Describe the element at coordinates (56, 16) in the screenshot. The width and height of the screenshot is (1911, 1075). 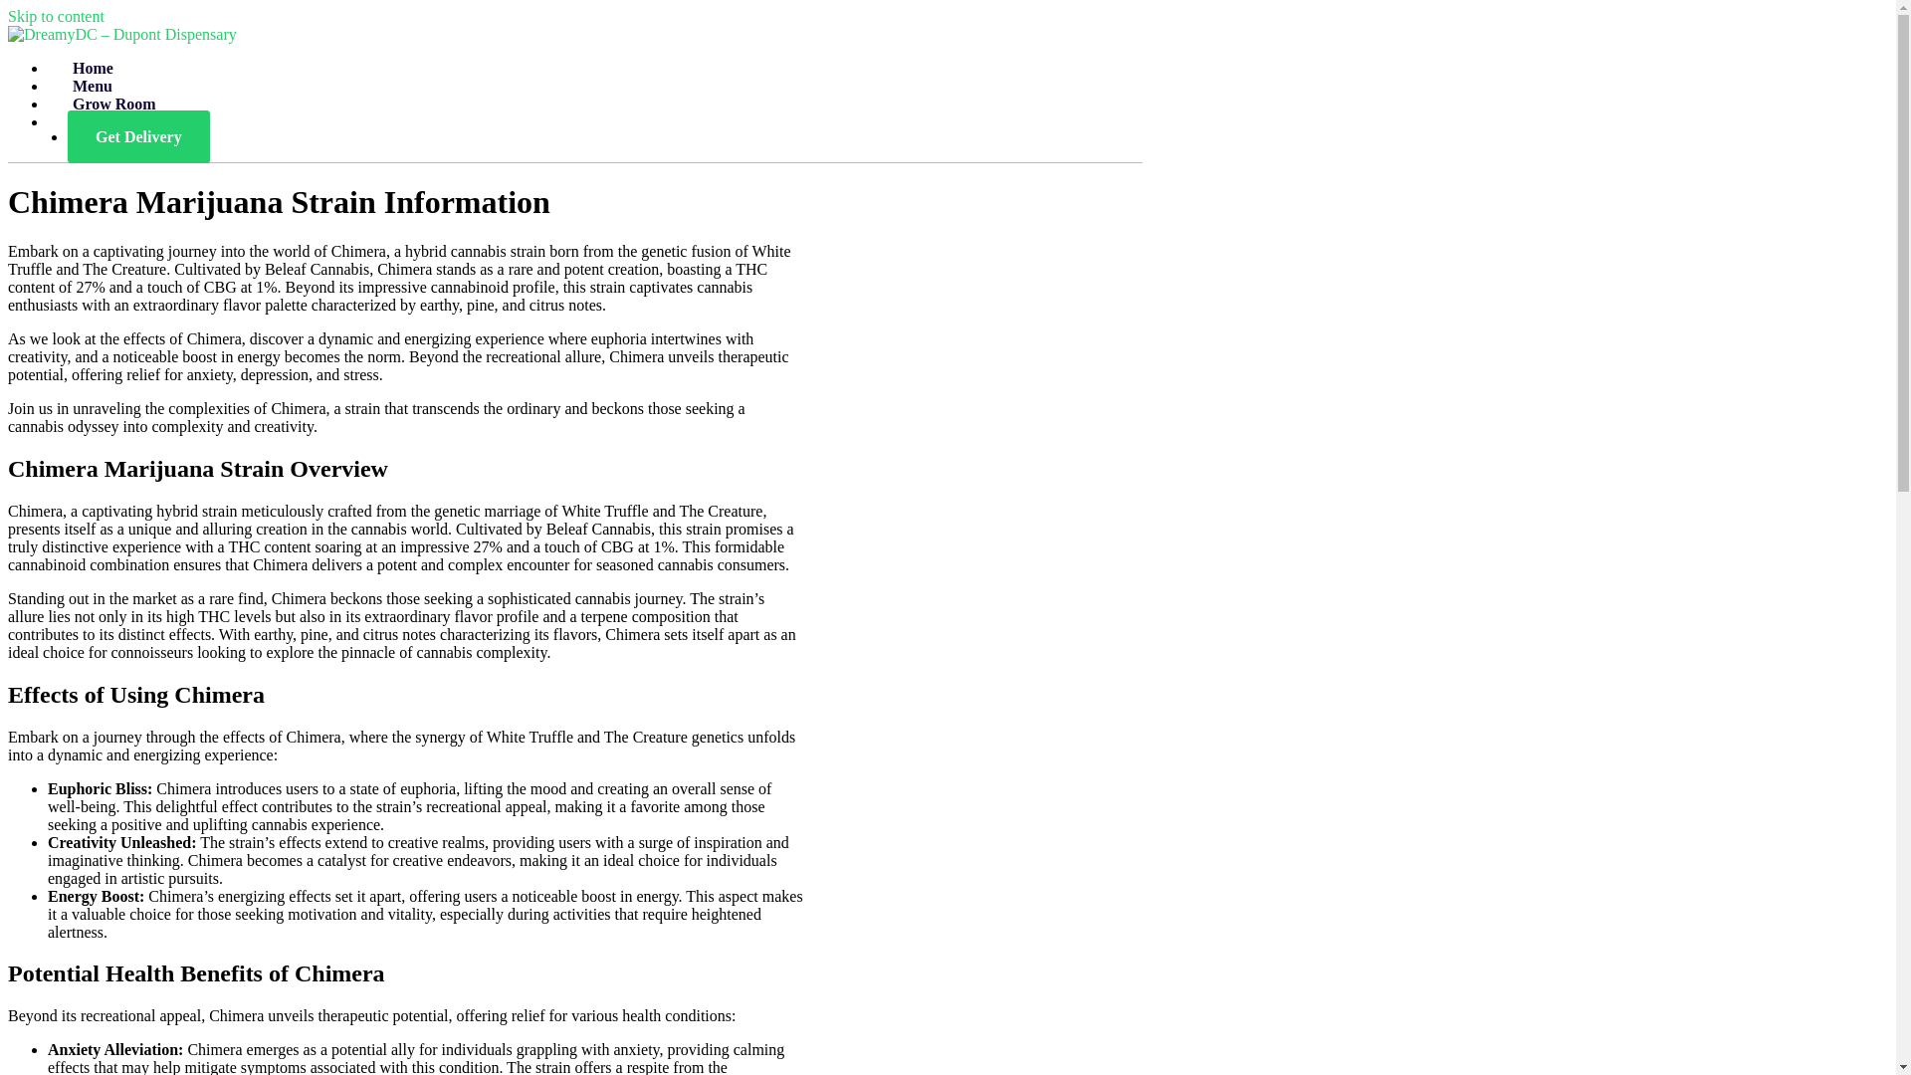
I see `Skip to content` at that location.